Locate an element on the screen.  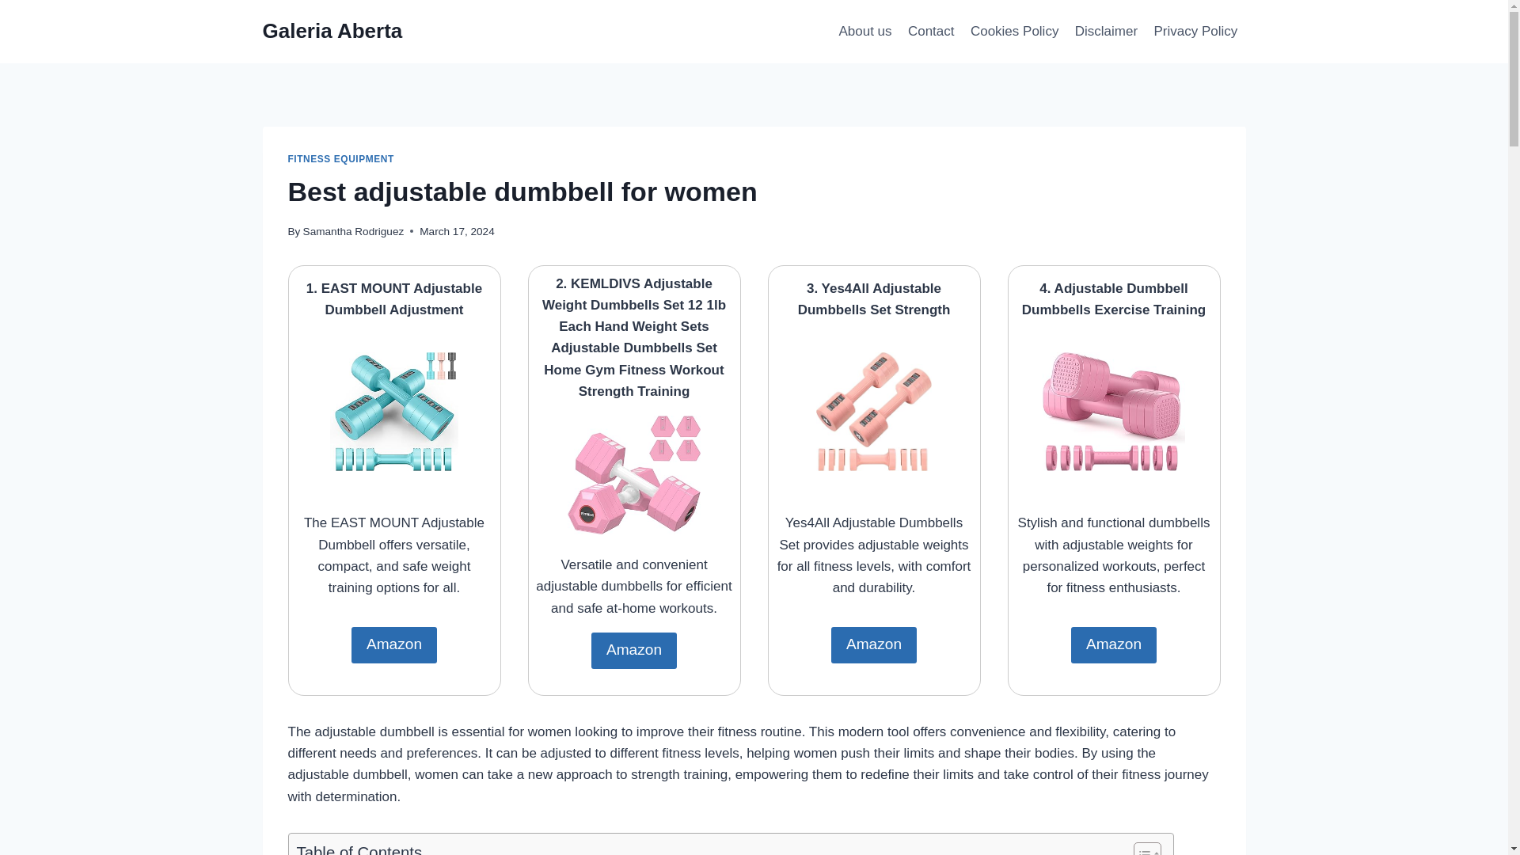
Amazon is located at coordinates (394, 644).